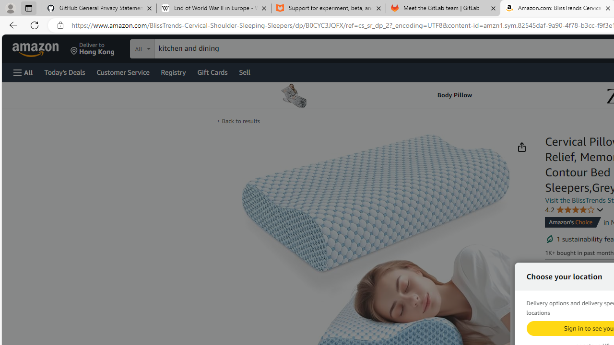 This screenshot has height=345, width=614. Describe the element at coordinates (93, 49) in the screenshot. I see `Deliver to Hong Kong` at that location.